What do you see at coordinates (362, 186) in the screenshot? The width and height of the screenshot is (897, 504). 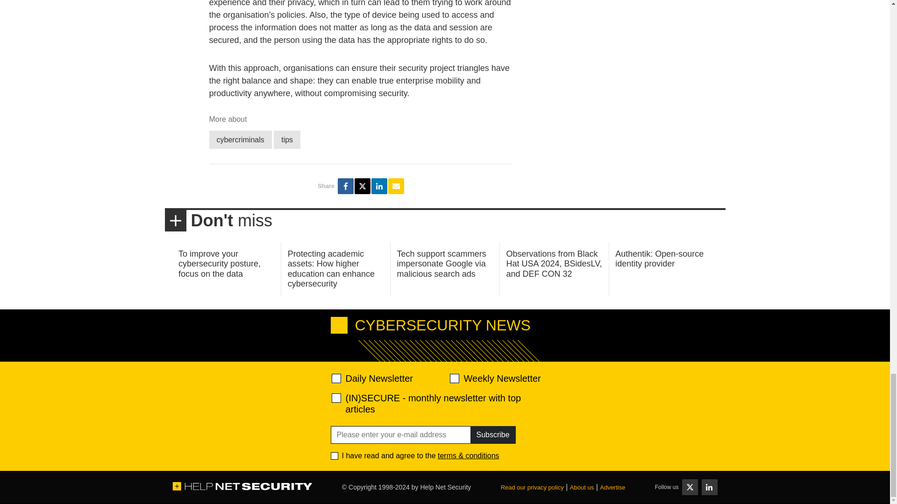 I see `Share Shaping mobile security on Twitter` at bounding box center [362, 186].